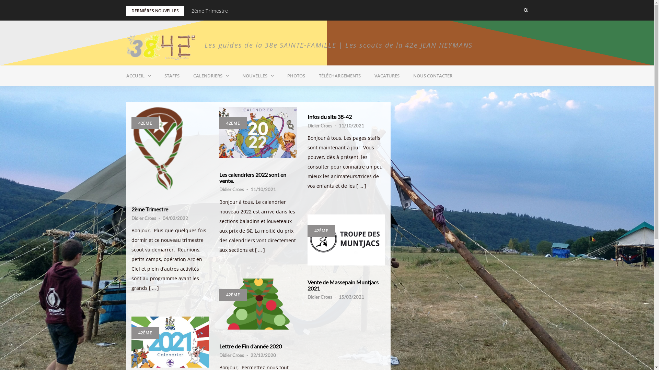  What do you see at coordinates (258, 76) in the screenshot?
I see `NOUVELLES` at bounding box center [258, 76].